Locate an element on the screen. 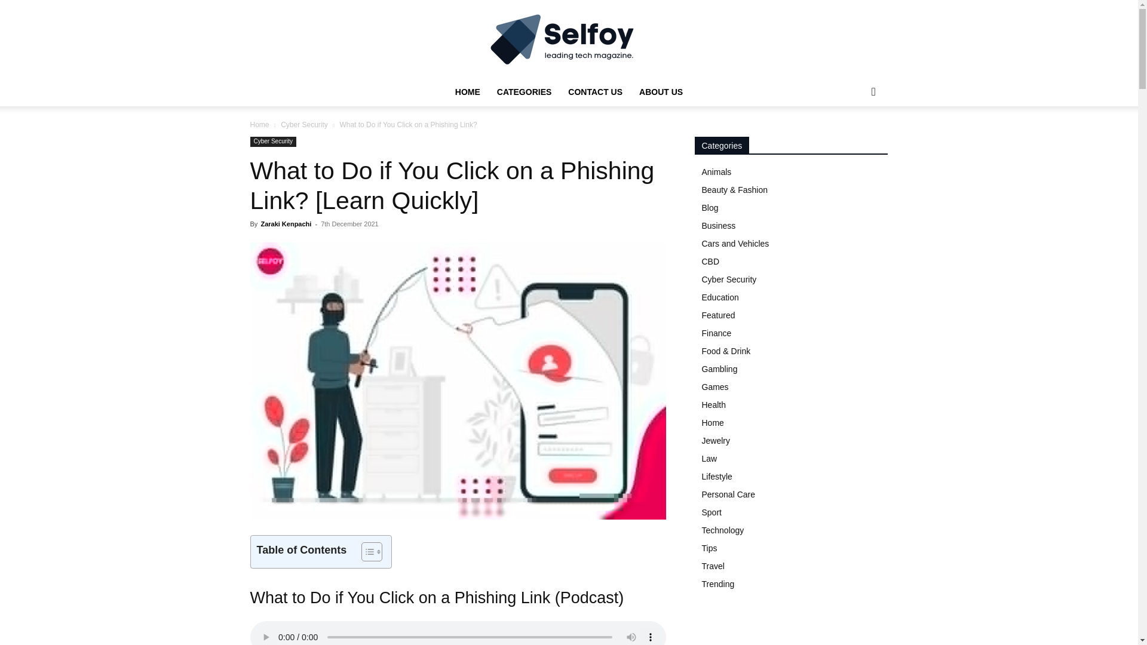 This screenshot has height=645, width=1147. HOME is located at coordinates (467, 92).